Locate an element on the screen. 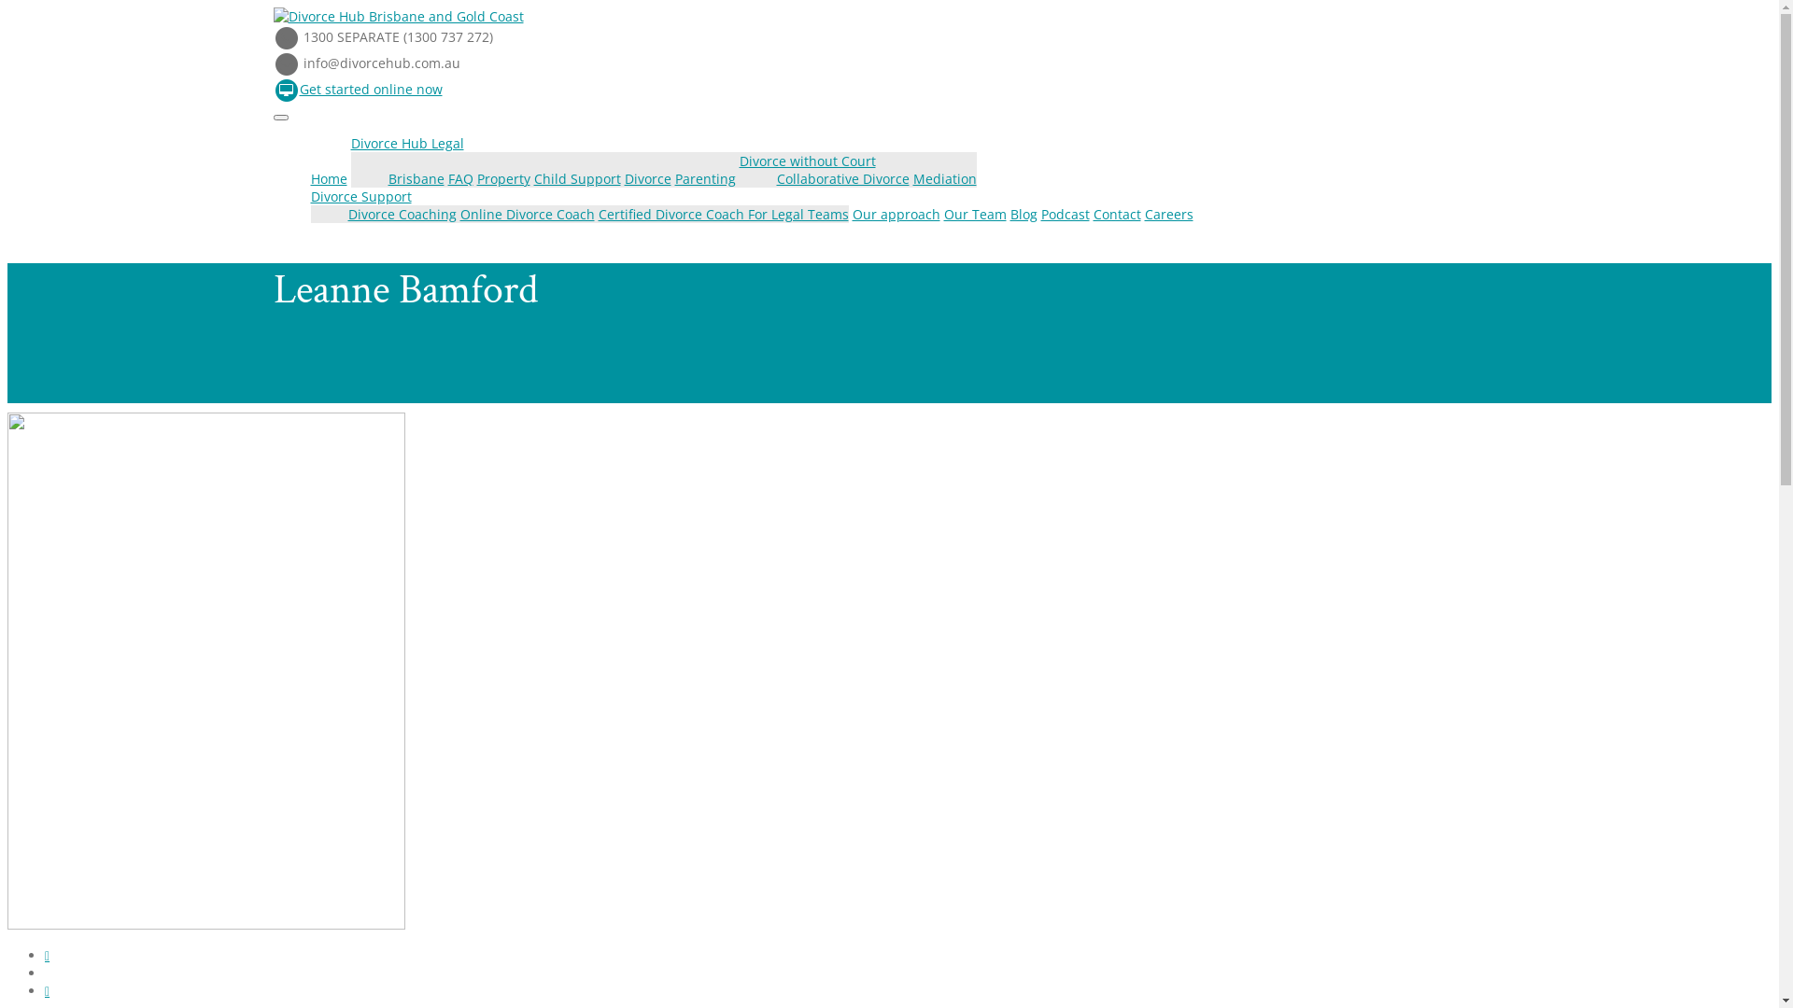 The height and width of the screenshot is (1008, 1793). Careers is located at coordinates (1169, 215).